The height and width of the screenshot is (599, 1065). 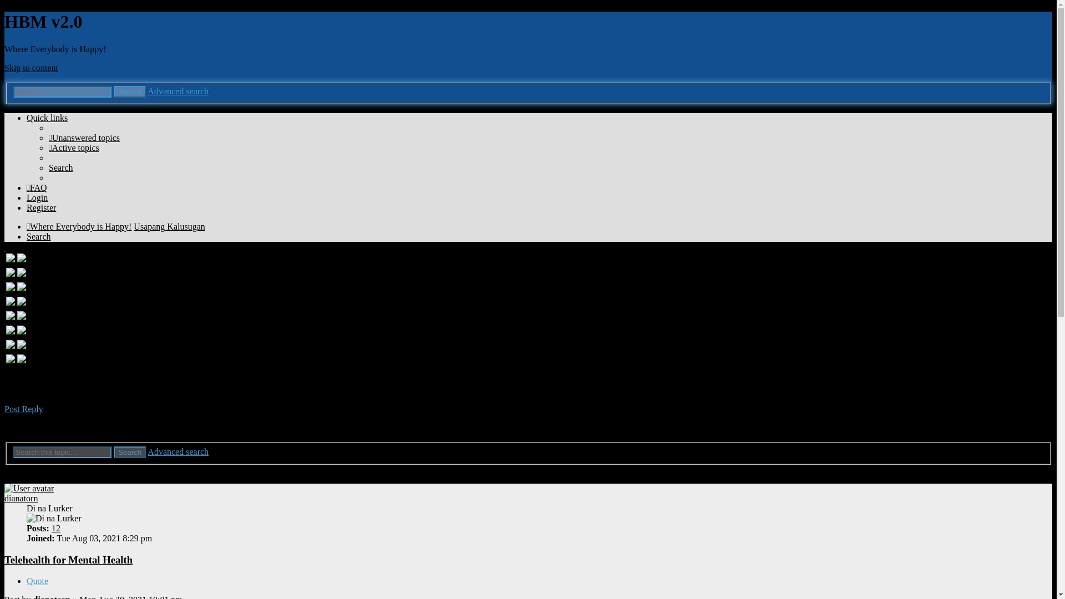 I want to click on Active topics, so click(x=74, y=148).